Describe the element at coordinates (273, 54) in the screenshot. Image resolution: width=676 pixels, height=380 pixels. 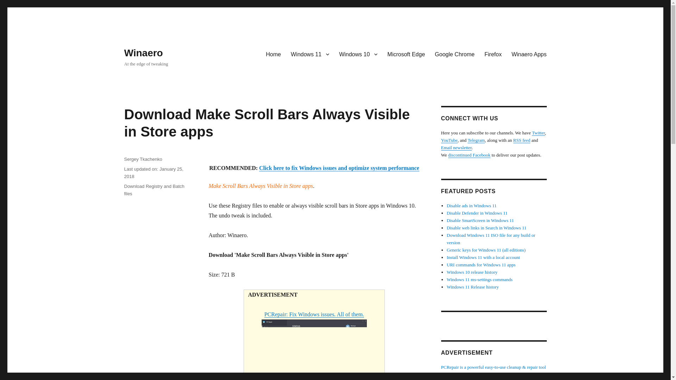
I see `Home` at that location.